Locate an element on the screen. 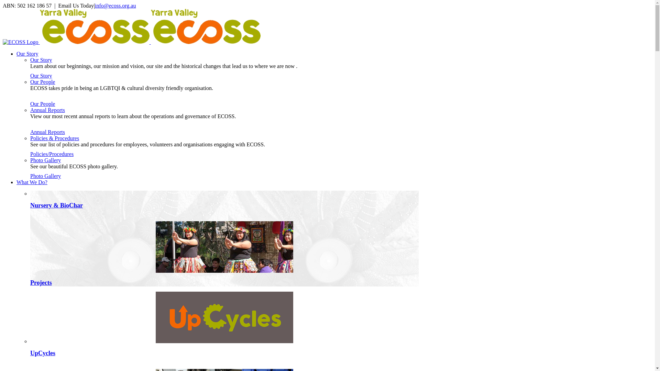 The height and width of the screenshot is (371, 660). Policies/Procedures is located at coordinates (52, 154).